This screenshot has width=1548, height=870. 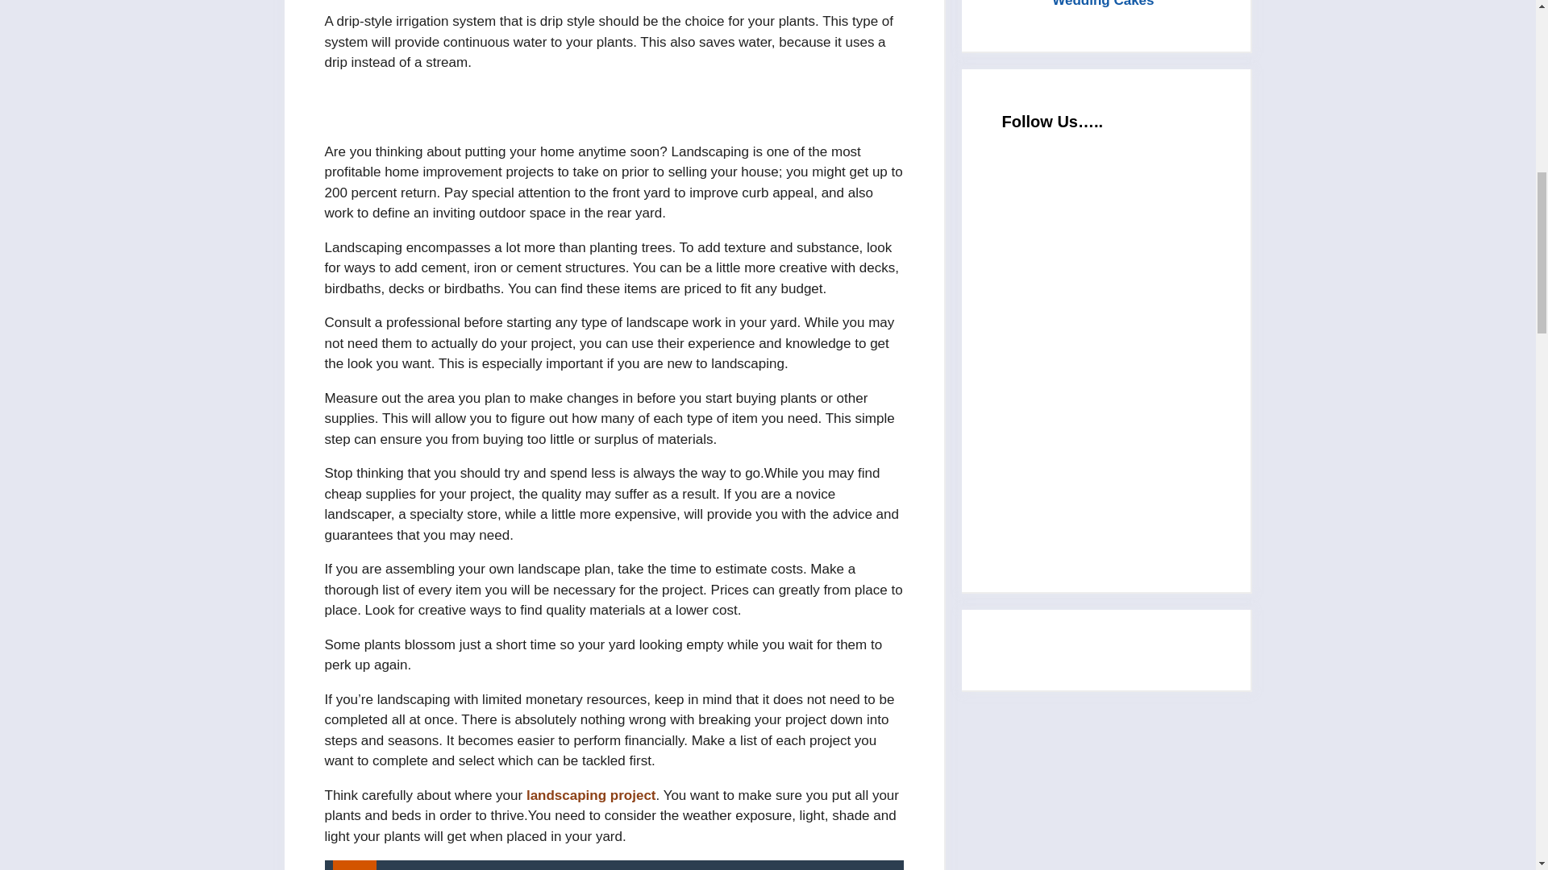 I want to click on Facebook, so click(x=1122, y=351).